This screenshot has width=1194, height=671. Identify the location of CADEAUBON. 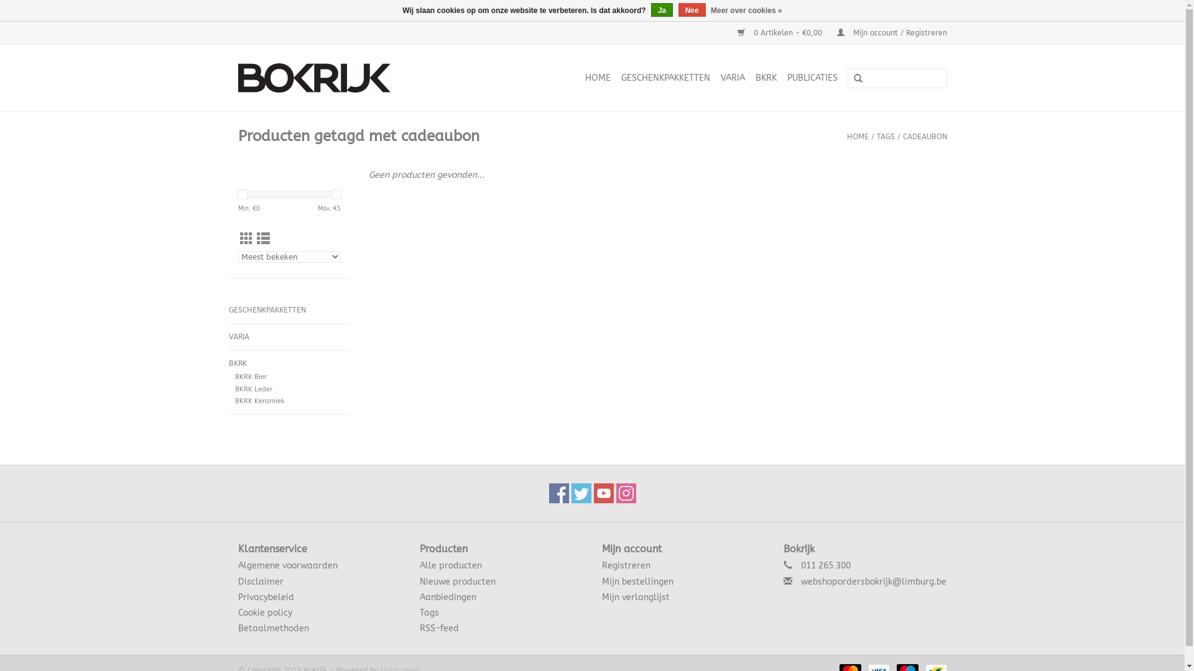
(925, 137).